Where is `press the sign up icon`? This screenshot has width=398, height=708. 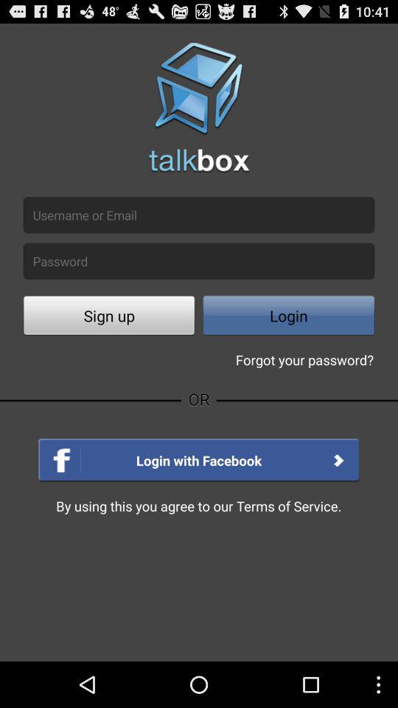
press the sign up icon is located at coordinates (109, 317).